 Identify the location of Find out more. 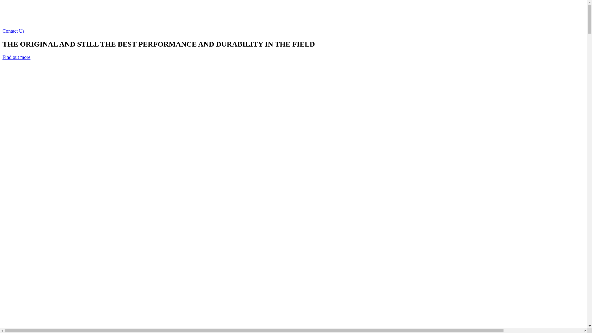
(17, 57).